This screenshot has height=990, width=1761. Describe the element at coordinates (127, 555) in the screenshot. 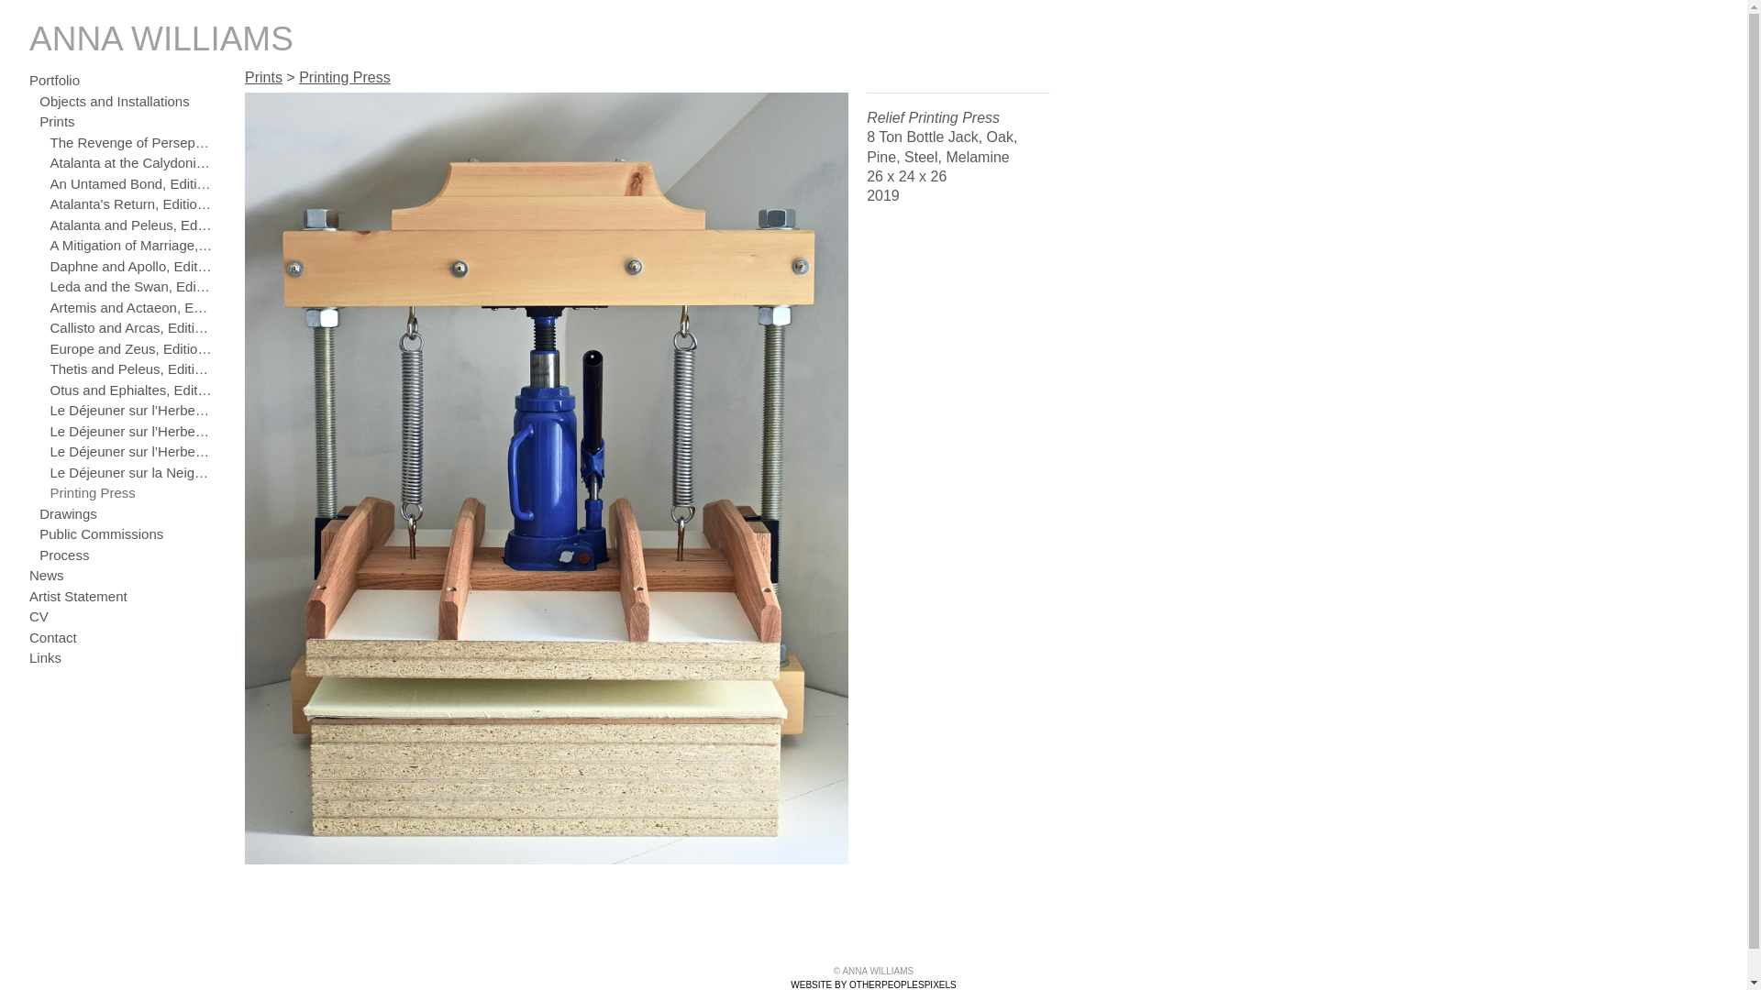

I see `Process` at that location.